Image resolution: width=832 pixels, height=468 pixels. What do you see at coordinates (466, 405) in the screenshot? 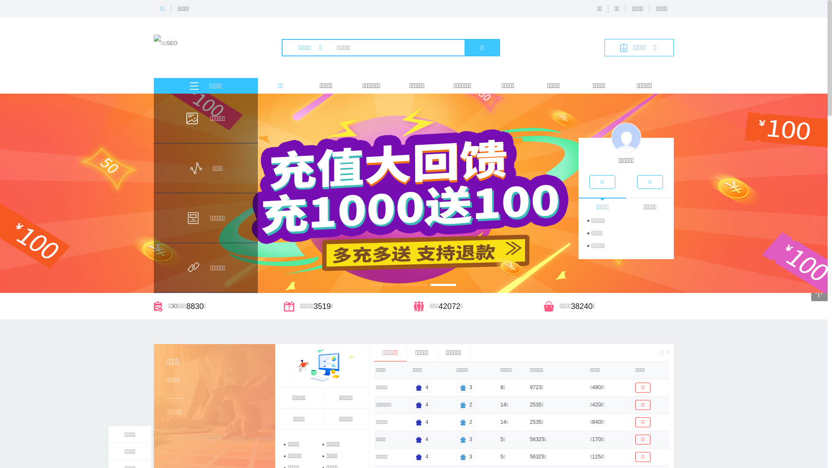
I see `2` at bounding box center [466, 405].